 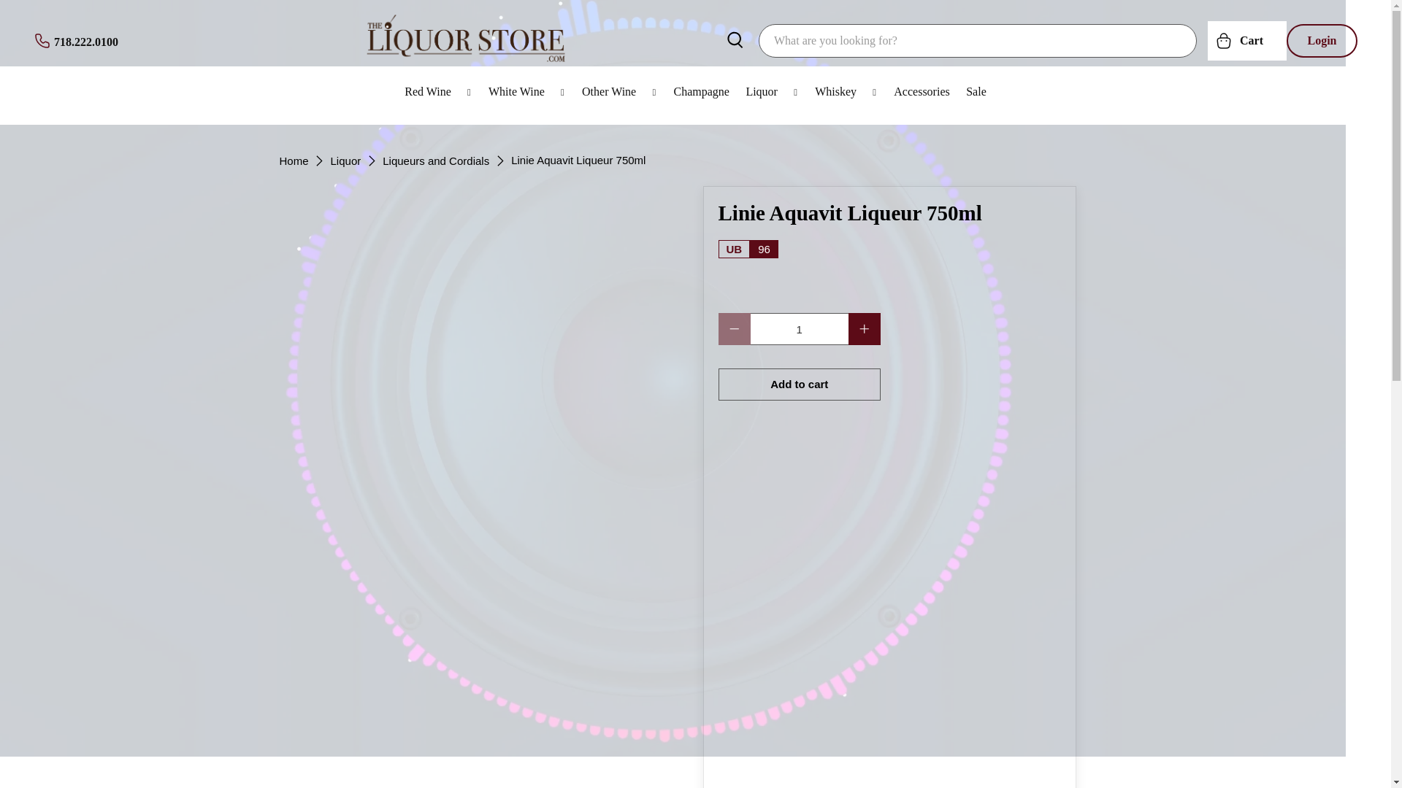 I want to click on Champagne, so click(x=701, y=92).